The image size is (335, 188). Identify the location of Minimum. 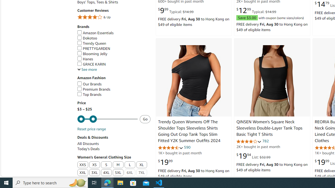
(107, 119).